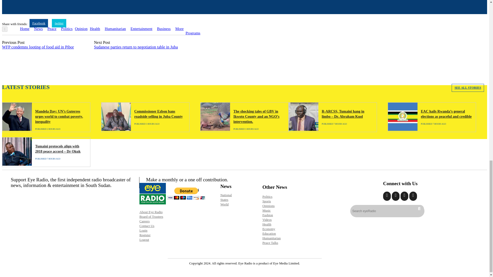  I want to click on PayPal - The safer, easier way to pay online!, so click(186, 193).